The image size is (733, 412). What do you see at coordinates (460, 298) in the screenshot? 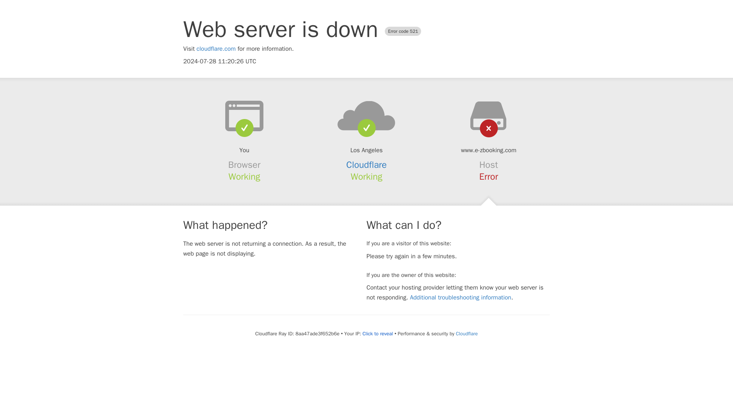
I see `Additional troubleshooting information` at bounding box center [460, 298].